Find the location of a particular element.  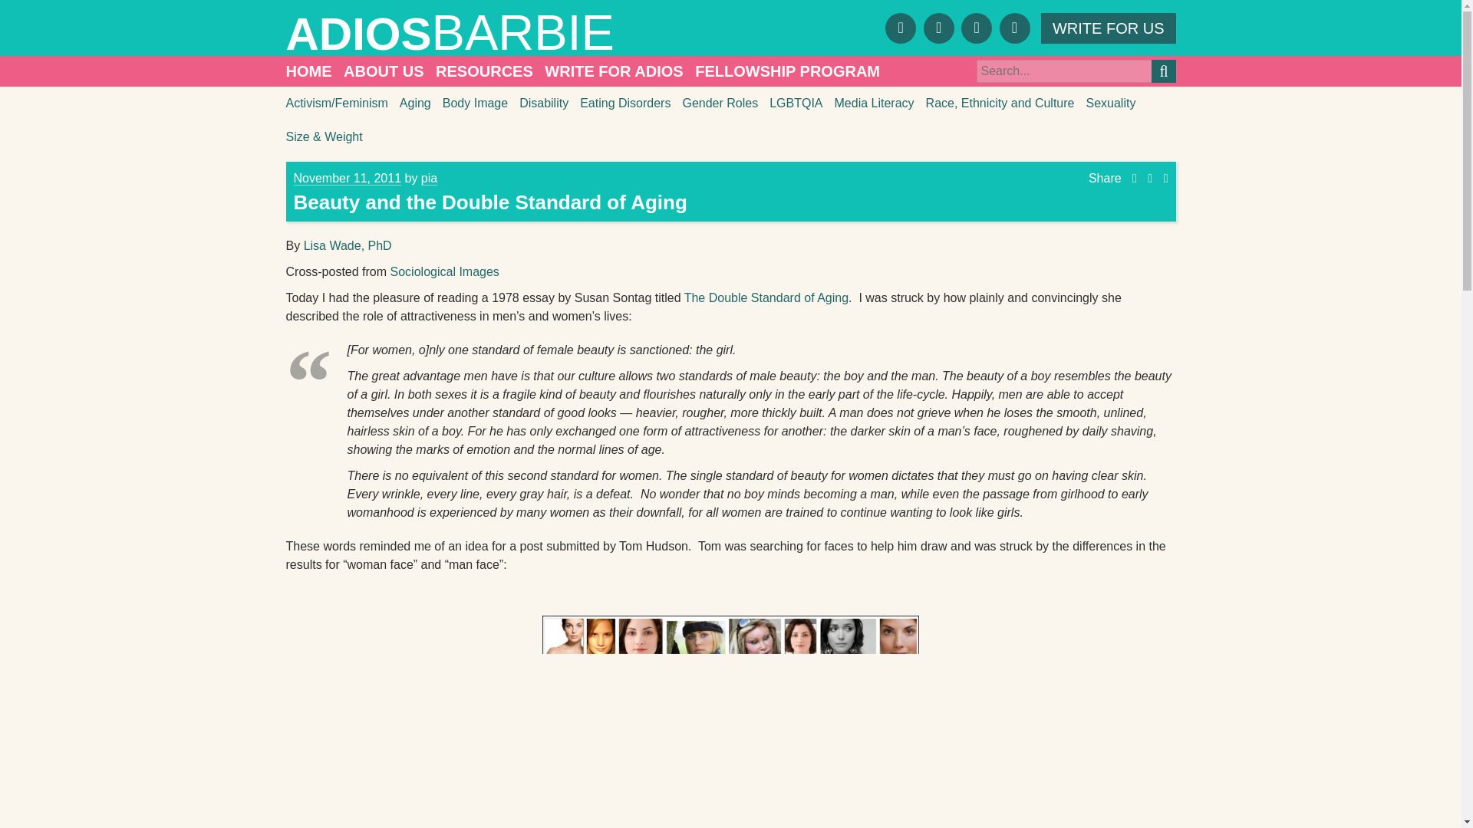

HOME is located at coordinates (308, 71).